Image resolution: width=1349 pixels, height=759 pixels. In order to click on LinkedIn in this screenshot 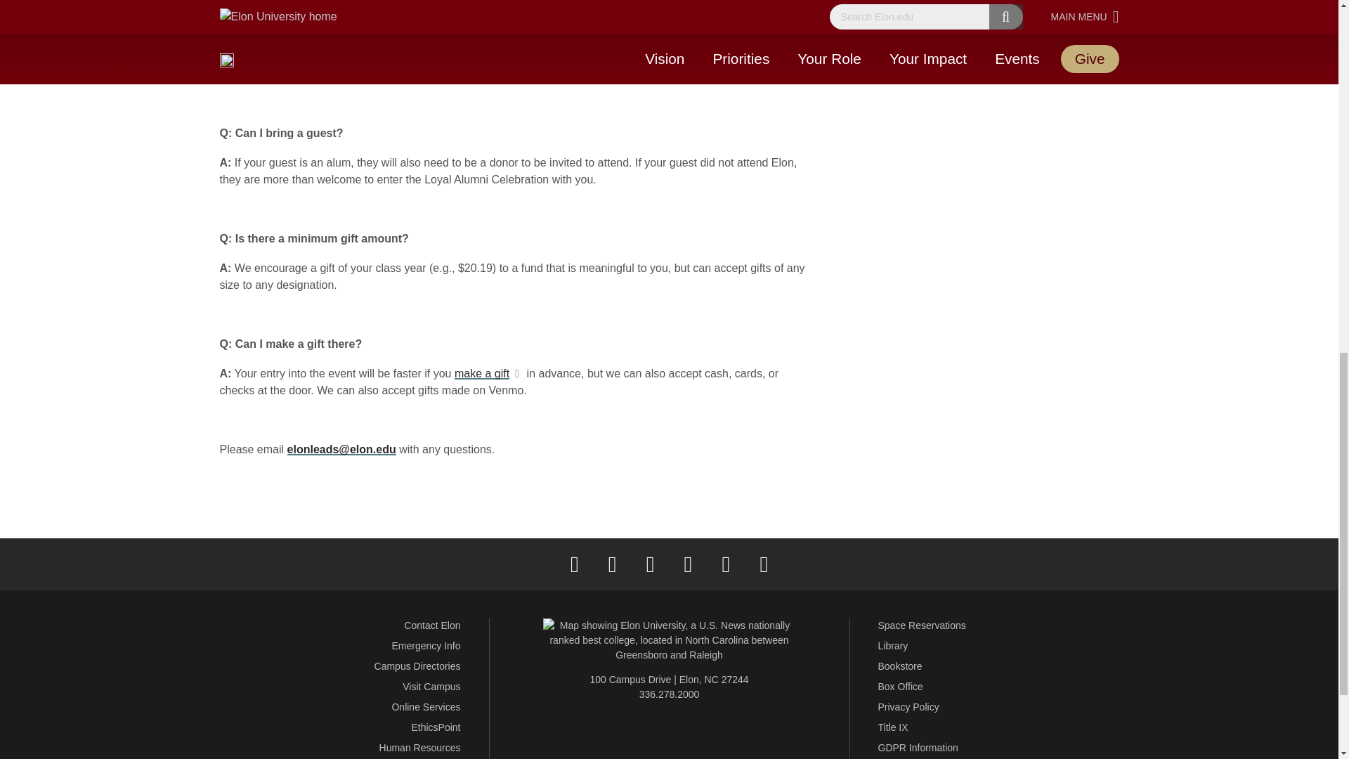, I will do `click(688, 564)`.